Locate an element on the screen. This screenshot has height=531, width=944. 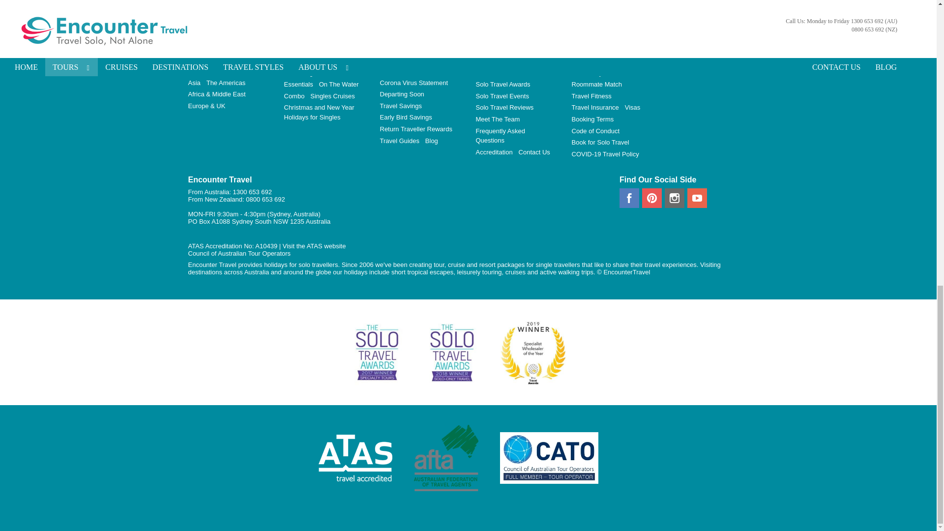
Asia is located at coordinates (196, 83).